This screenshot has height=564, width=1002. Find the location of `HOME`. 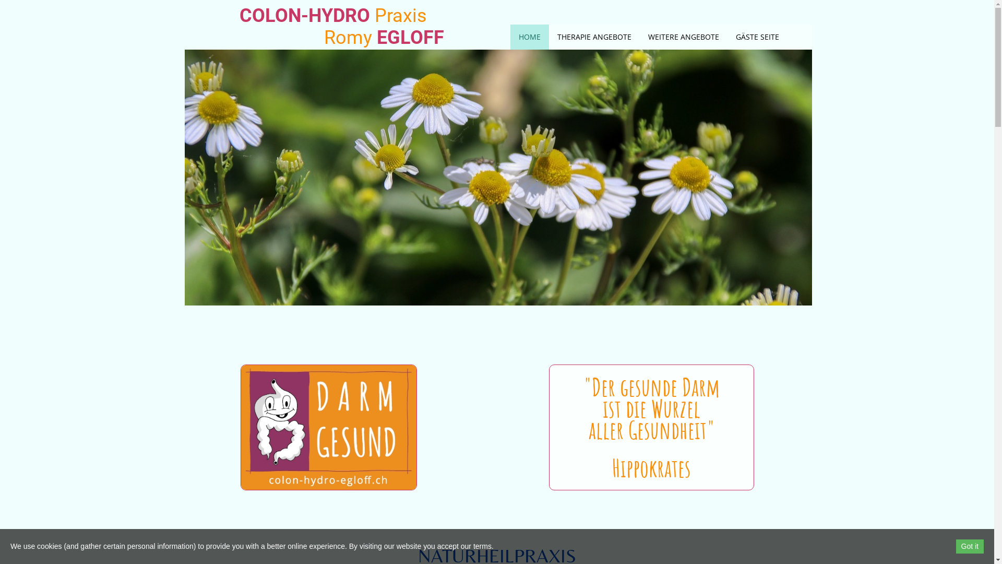

HOME is located at coordinates (530, 37).